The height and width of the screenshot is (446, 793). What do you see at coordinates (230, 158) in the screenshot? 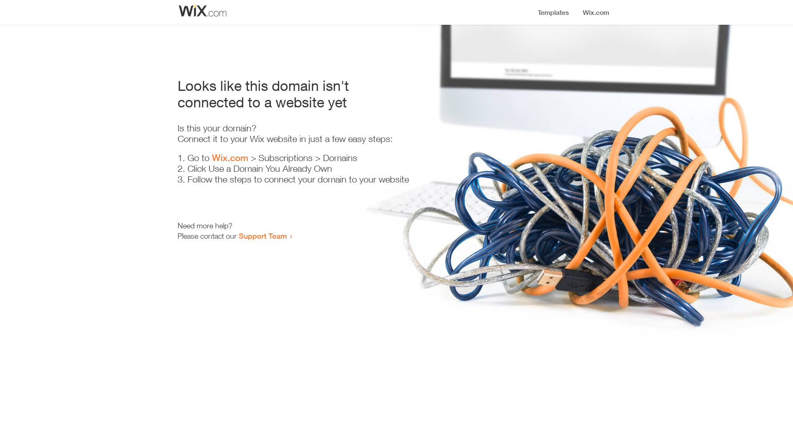
I see `Wix.com` at bounding box center [230, 158].